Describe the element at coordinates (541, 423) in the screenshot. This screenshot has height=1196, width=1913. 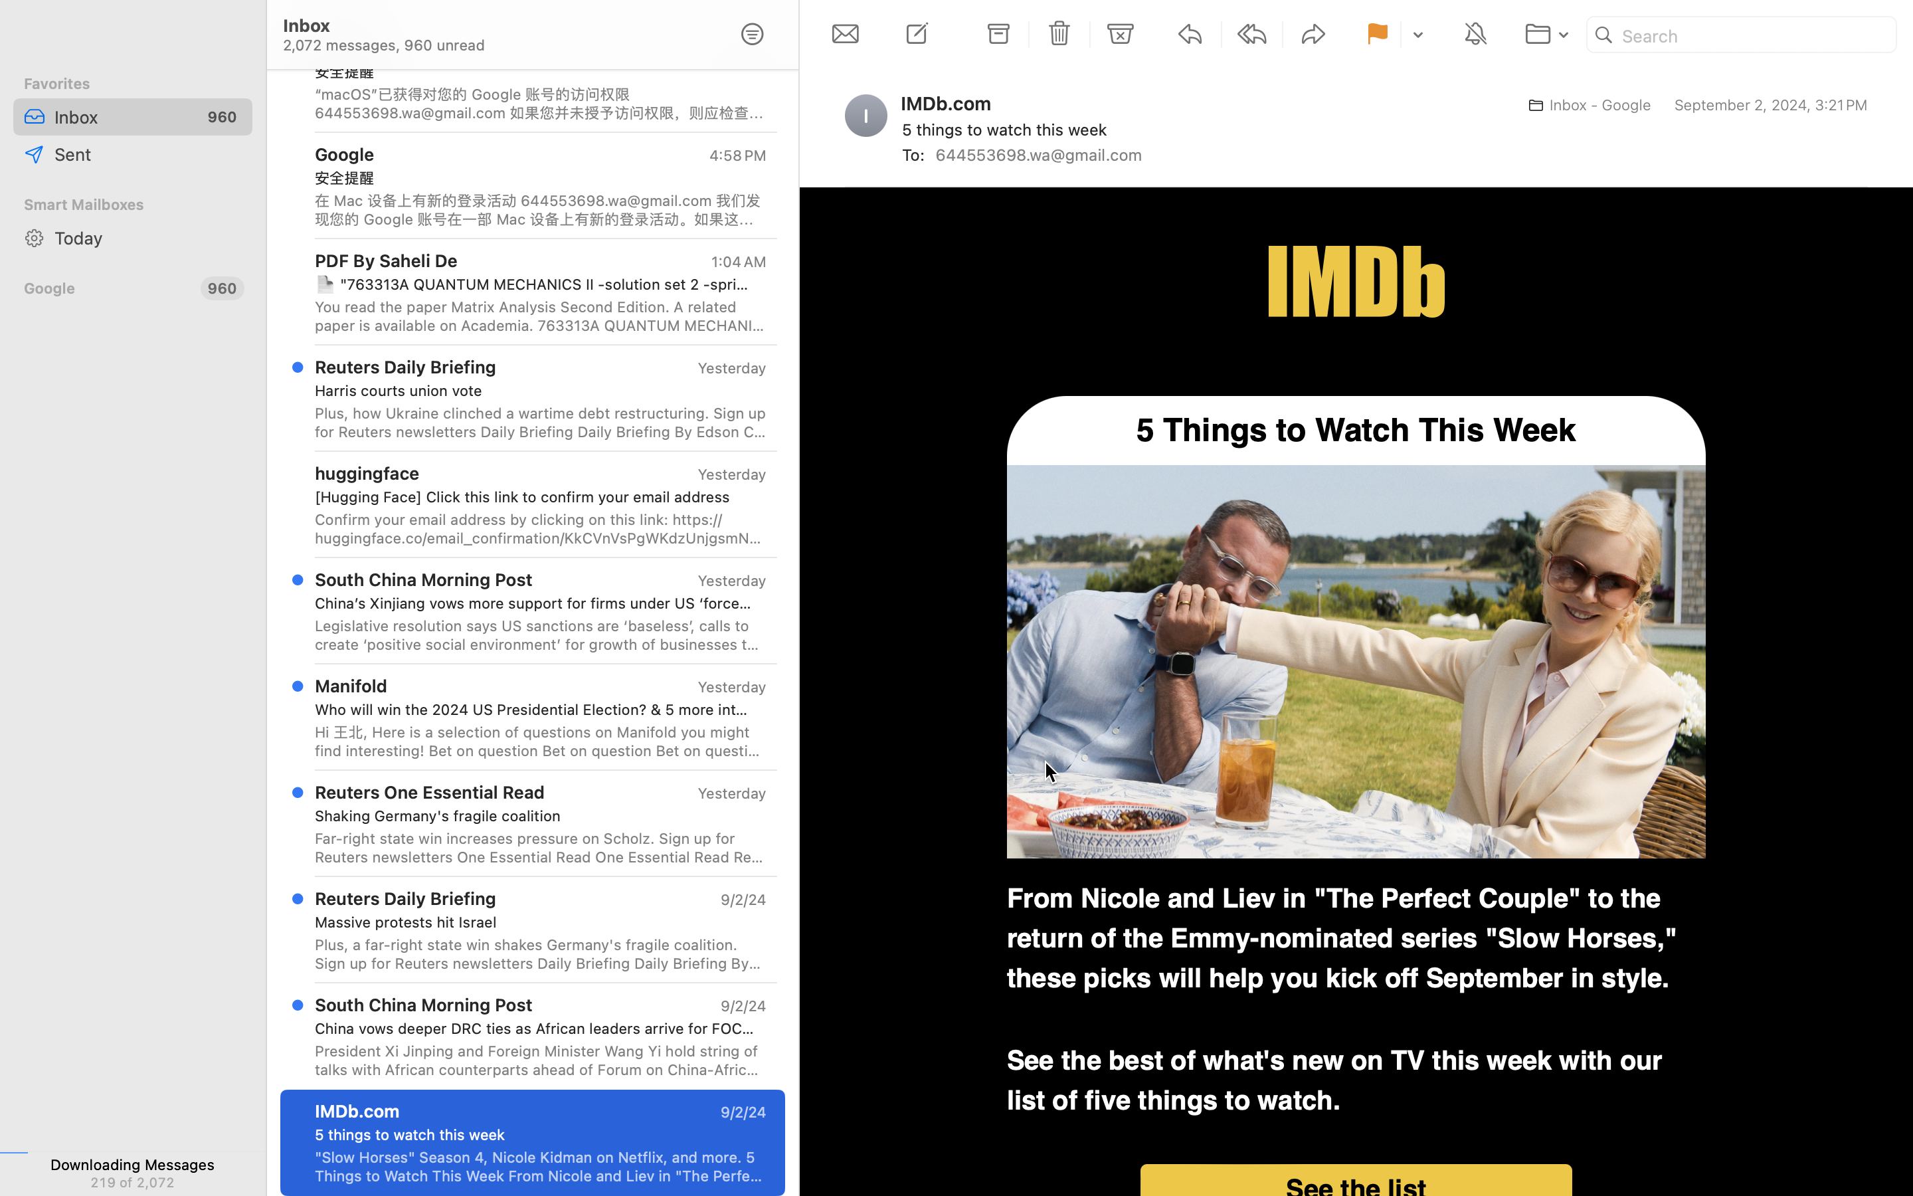
I see `Plus, how Ukraine clinched a wartime debt restructuring. Sign up for Reuters newsletters Daily Briefing Daily Briefing By Edson Caldas Kamala Harris said that US Steel should remain in domestic hands, making a pitch to working-class voters in Pennsylvania who are also being courted by her rival Donald Trump. Elsewhere, we cover Britain's partial suspension of arms export licenses to Israel, and a slump in Intel's share price. Plus, why South Korea's beloved Kimchi is at risk. Today's Top News Kamala Harris with Joe Biden's first appearance together at a rally since she became the Democratic nominee. REUTERS/Quinn Glabicki US election Democratic presidential candidate Kamala Harris used campaign events in Michigan and Pennsylvania, two battleground states, to court the crucial labor vote. Harris has neutralized Donald Trump's edge on the economy among Hispanic voters, and her 13 percentage point lead within that group reflects the fact they vastly prefer her approach to healthcare and c` at that location.